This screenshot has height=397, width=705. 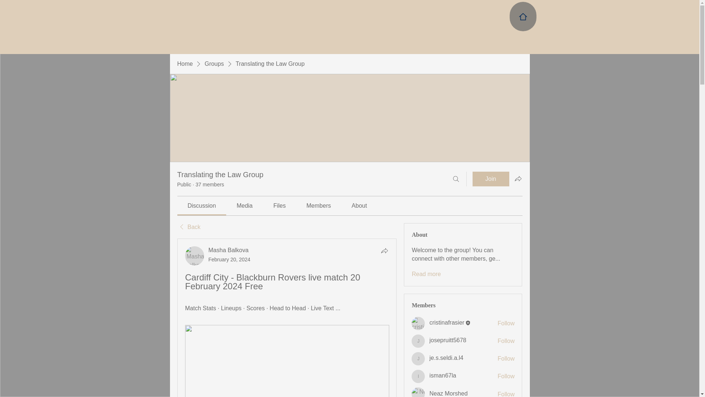 What do you see at coordinates (443, 376) in the screenshot?
I see `isman67la` at bounding box center [443, 376].